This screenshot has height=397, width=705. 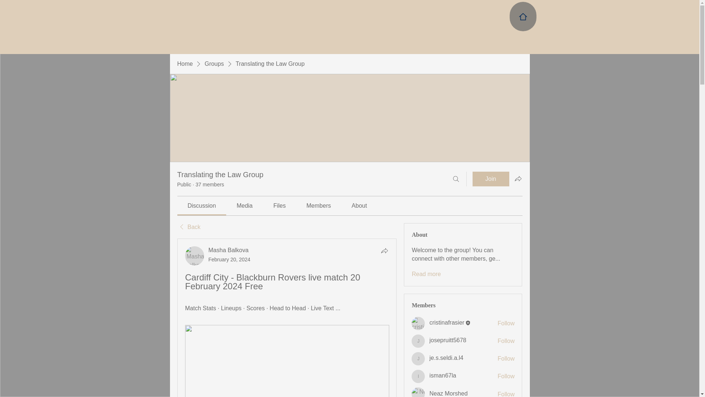 What do you see at coordinates (443, 376) in the screenshot?
I see `isman67la` at bounding box center [443, 376].